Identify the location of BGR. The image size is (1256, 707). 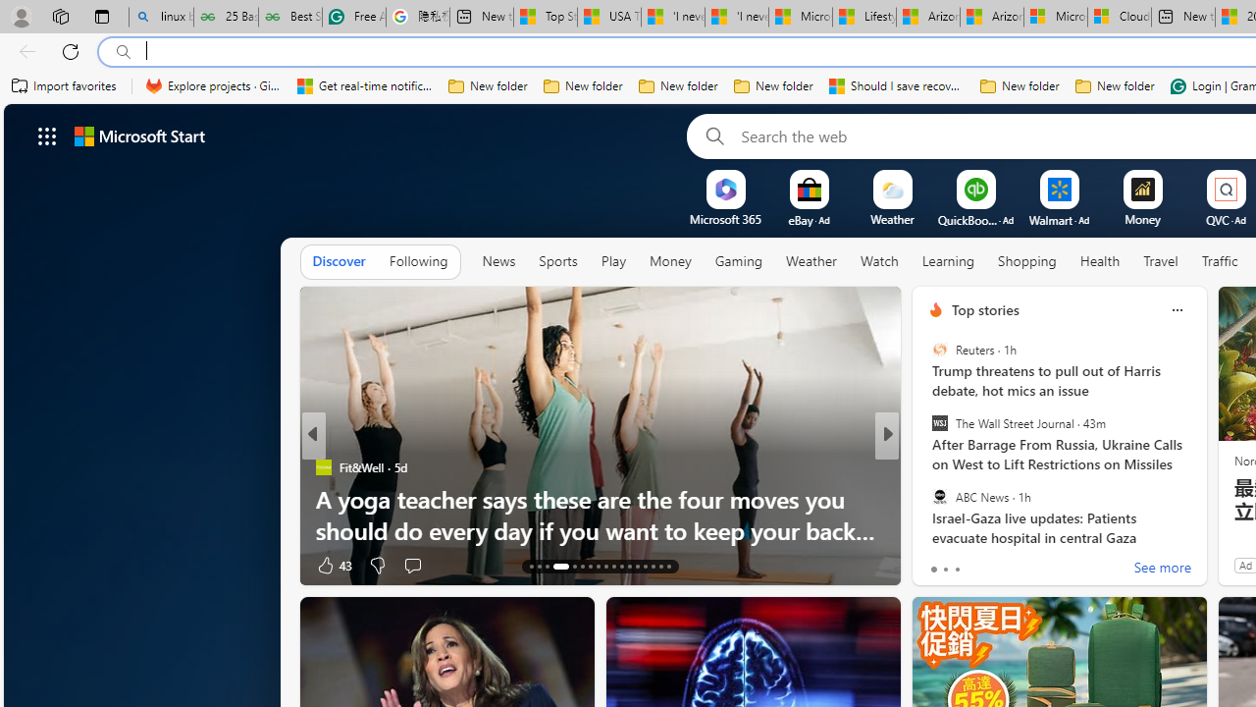
(926, 467).